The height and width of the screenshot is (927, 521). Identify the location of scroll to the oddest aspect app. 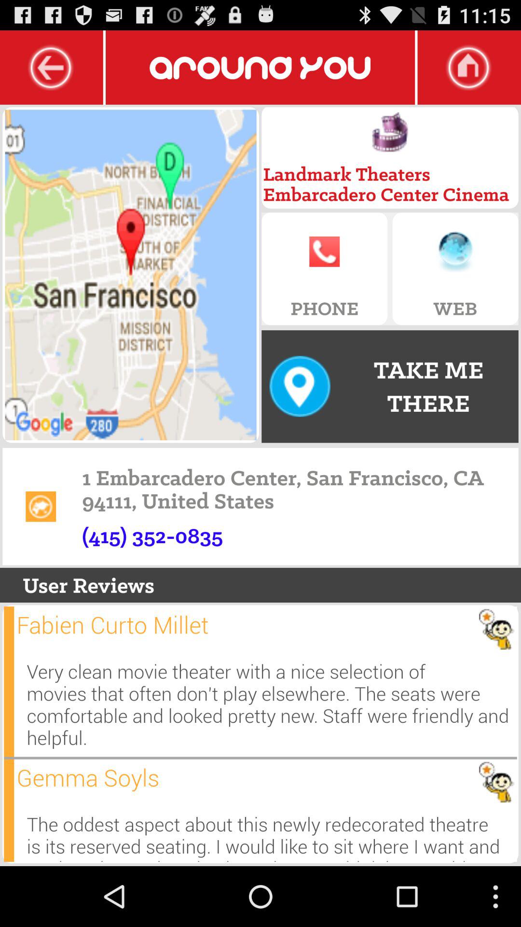
(272, 833).